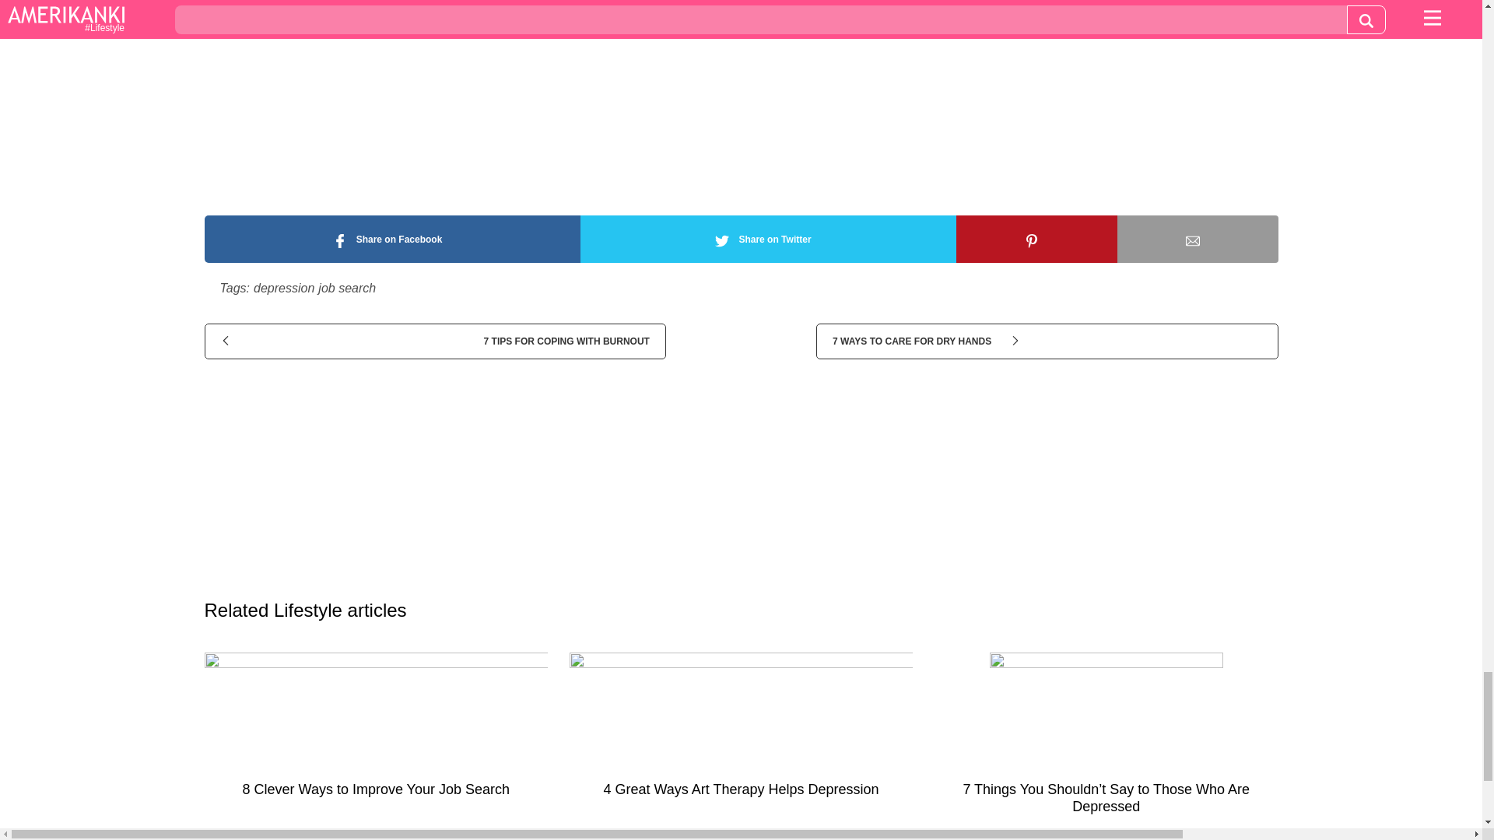  I want to click on 4 Great Ways Art Therapy Helps Depression, so click(741, 731).